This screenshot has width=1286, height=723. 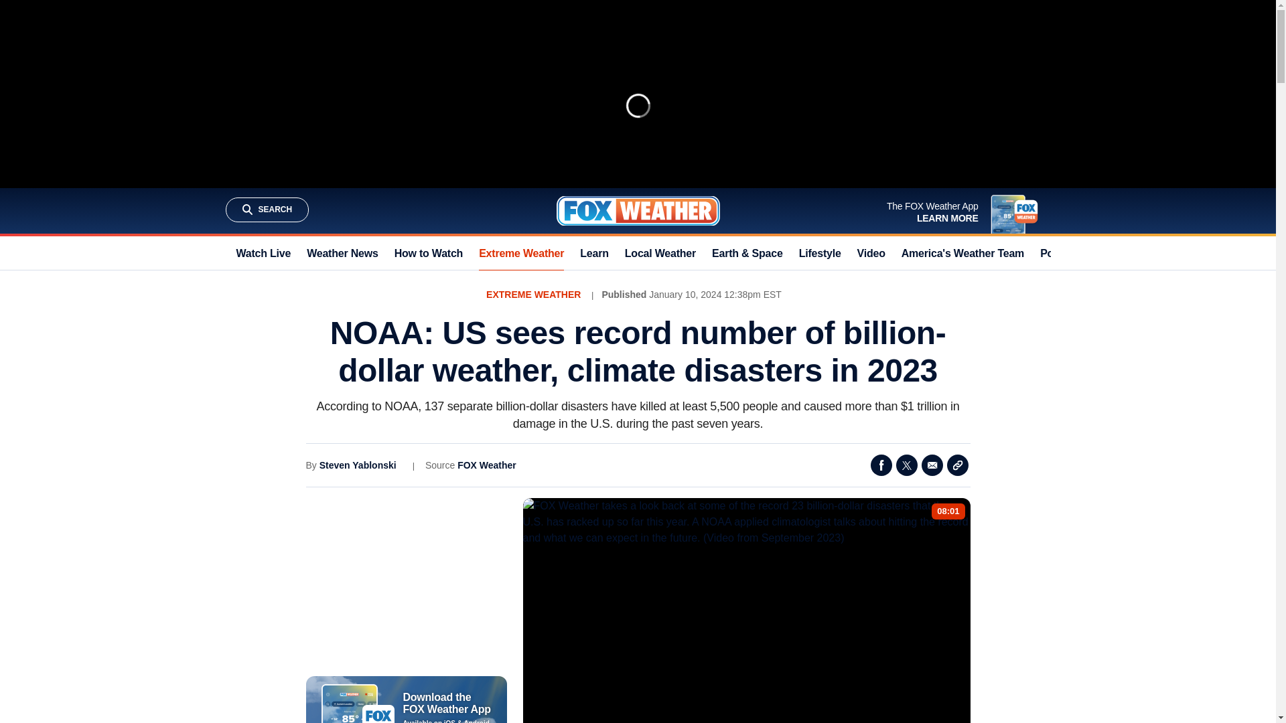 I want to click on America's Weather Team, so click(x=962, y=253).